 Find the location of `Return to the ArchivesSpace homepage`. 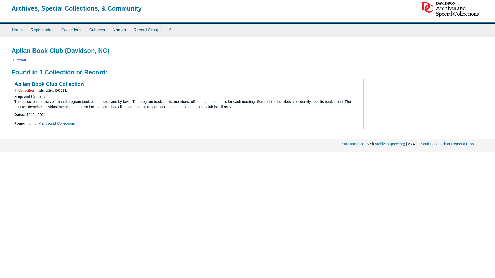

Return to the ArchivesSpace homepage is located at coordinates (76, 8).